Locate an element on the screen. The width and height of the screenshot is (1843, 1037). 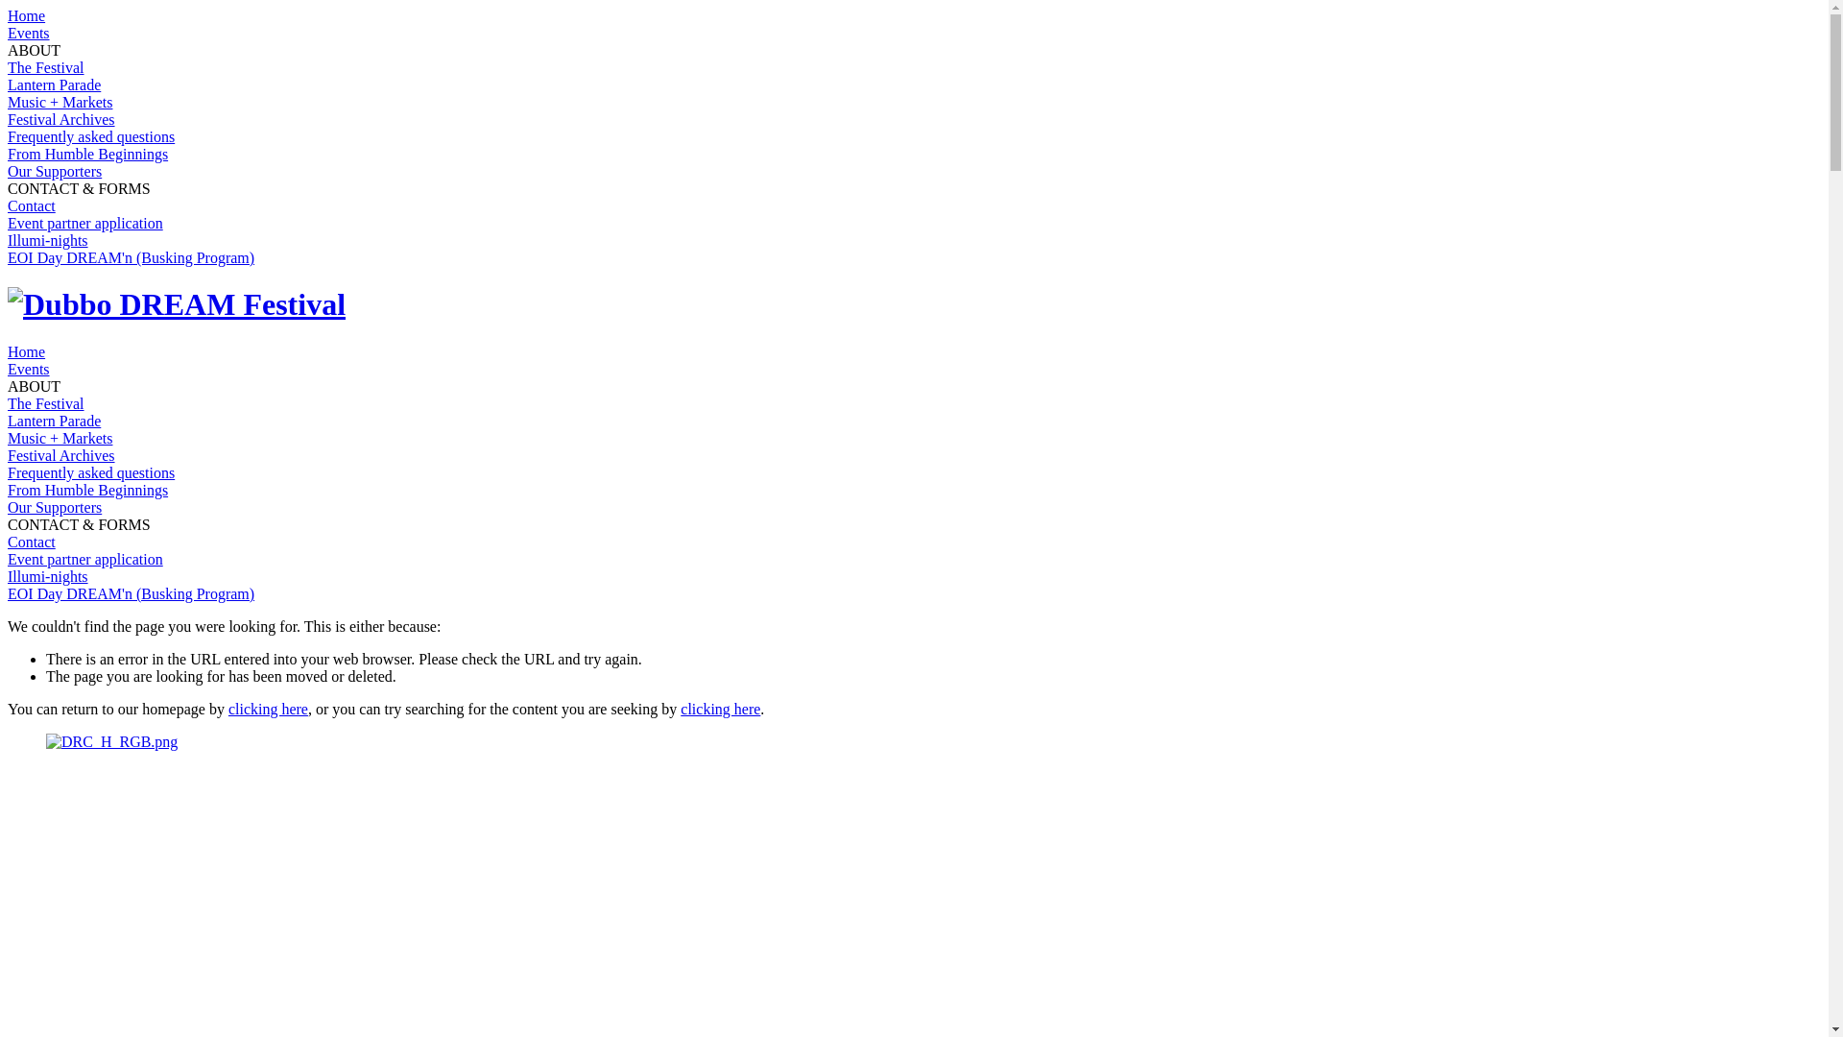
Festival Archives is located at coordinates (61, 119).